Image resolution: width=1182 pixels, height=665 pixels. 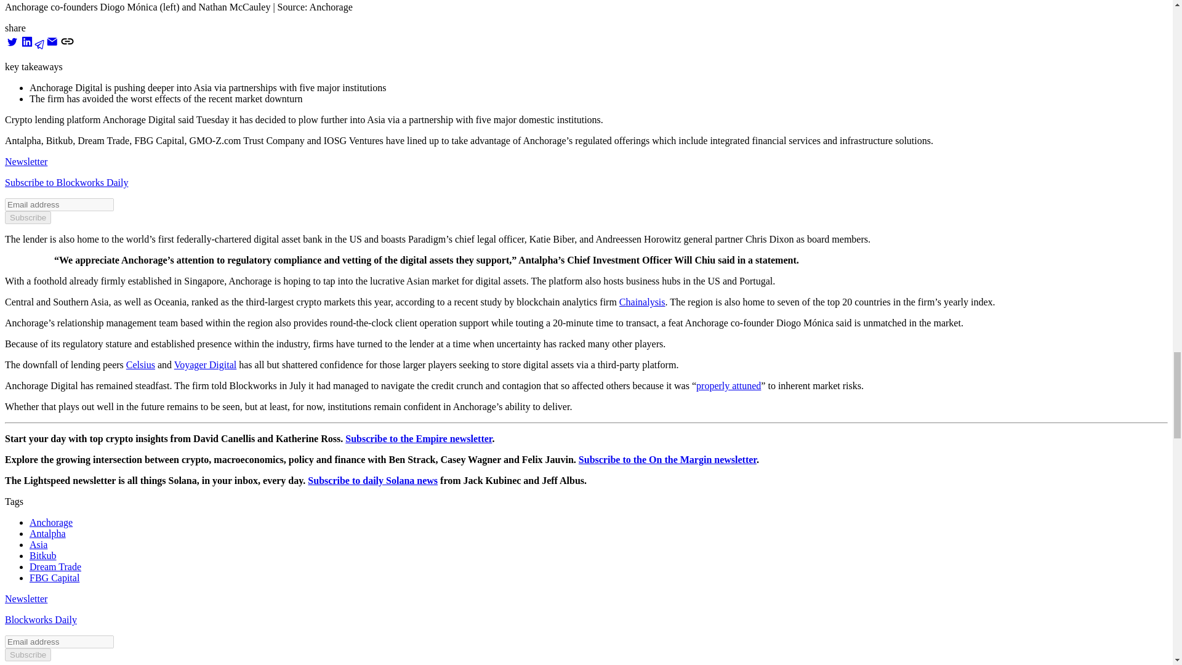 I want to click on Subscribe, so click(x=27, y=655).